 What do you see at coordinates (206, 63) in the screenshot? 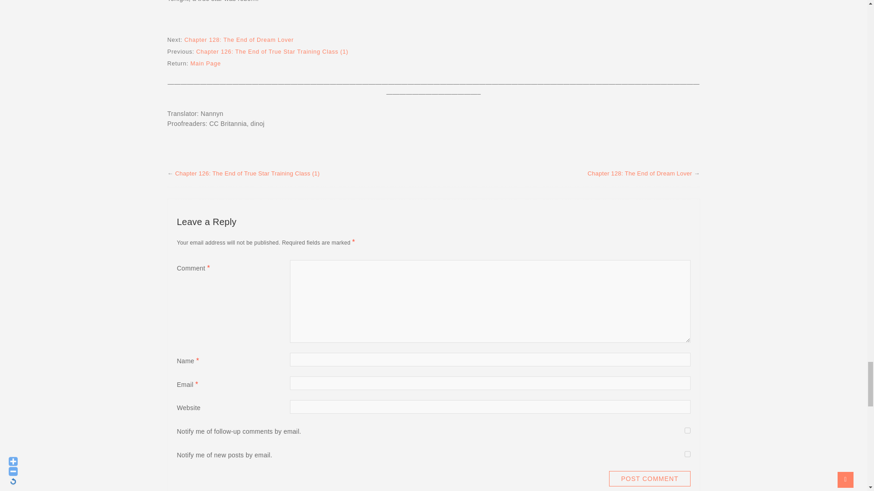
I see `Main Page` at bounding box center [206, 63].